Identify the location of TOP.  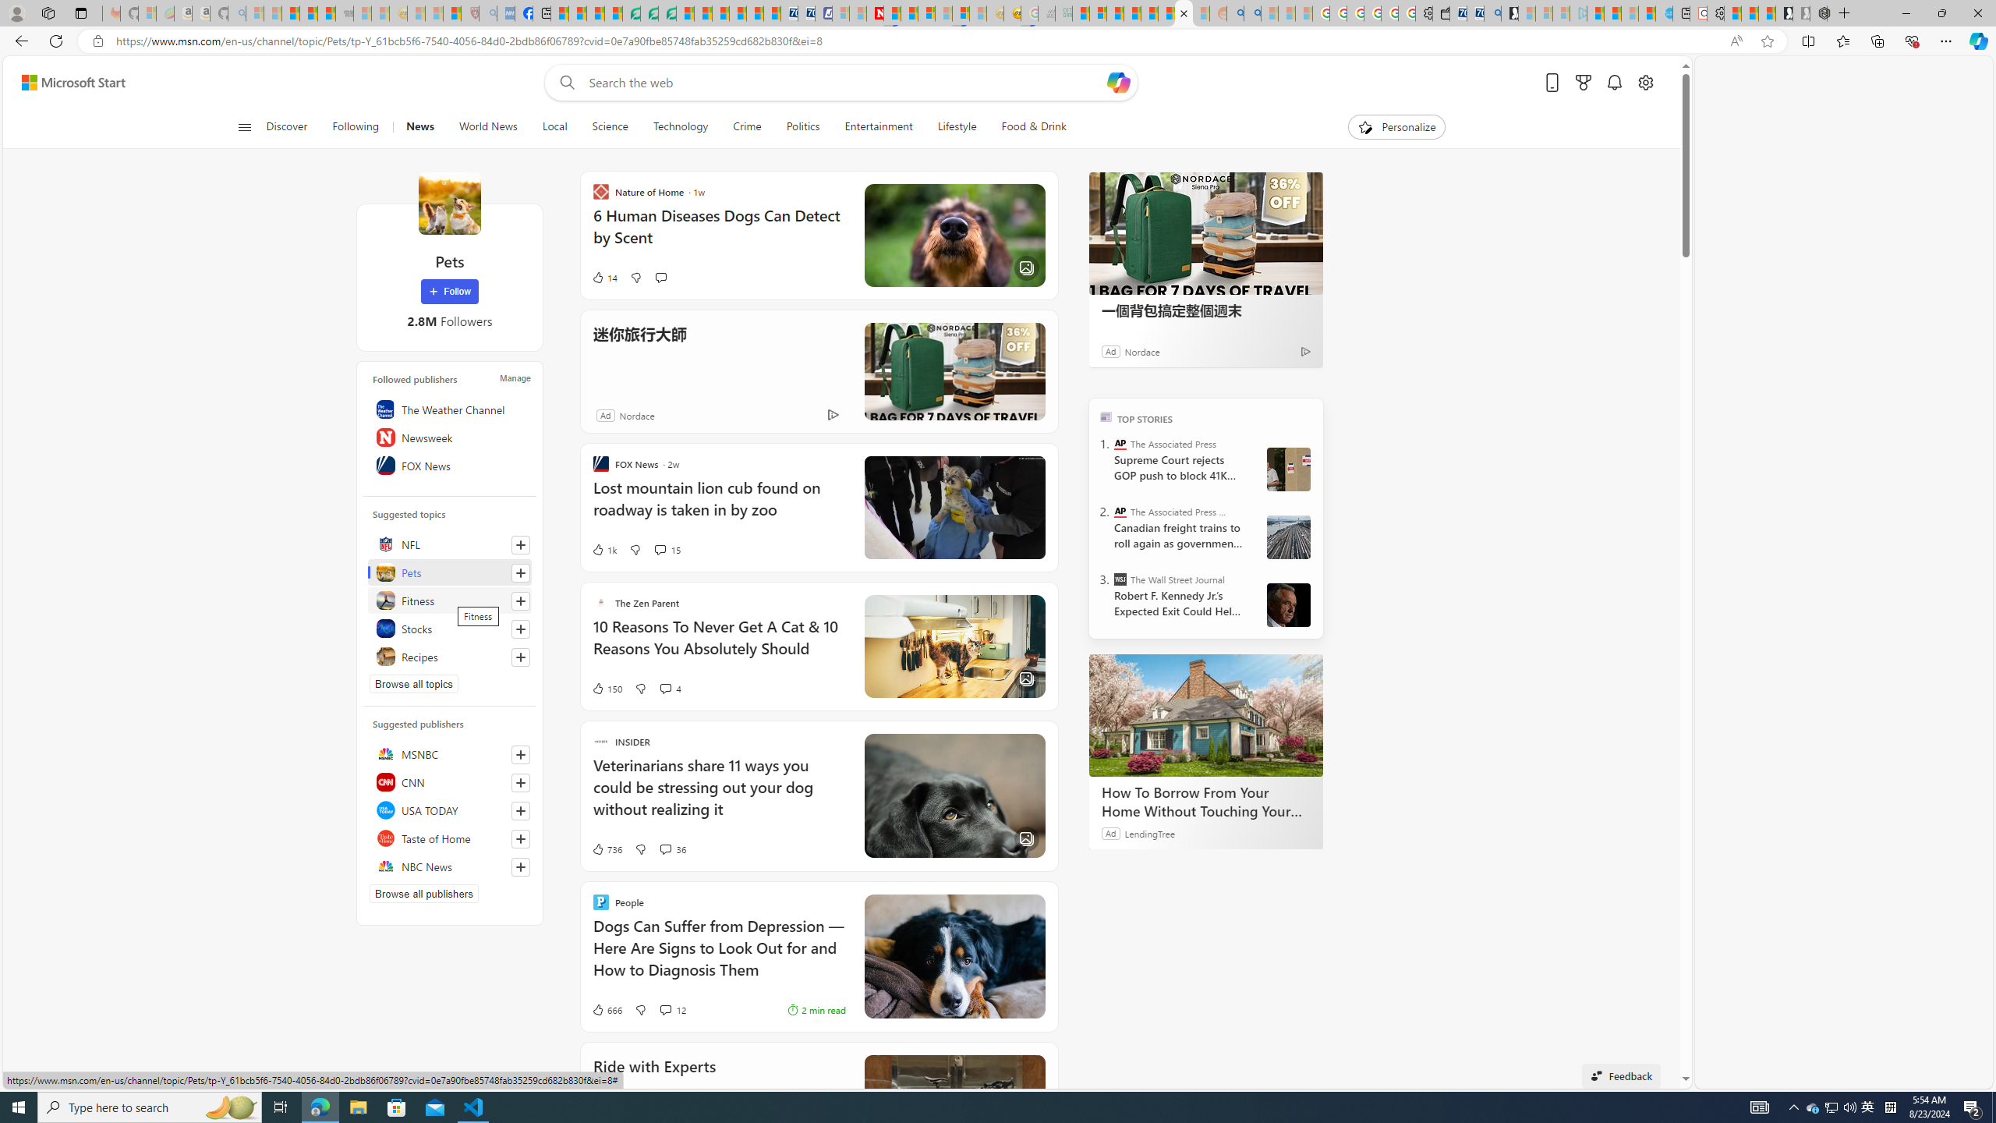
(1106, 416).